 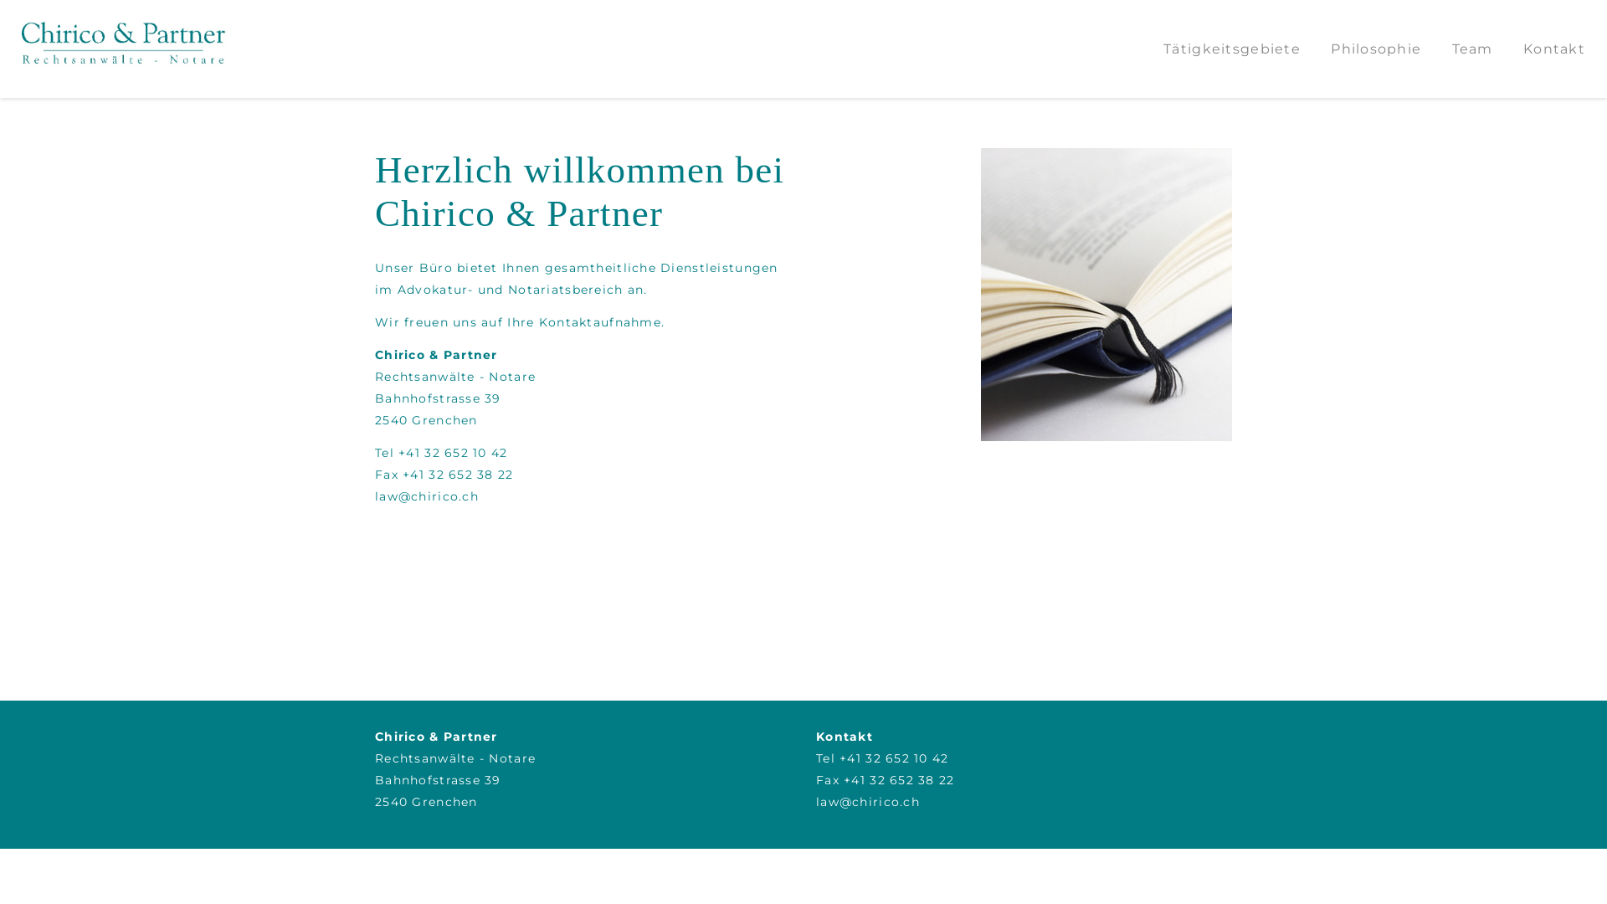 I want to click on Team, so click(x=1461, y=49).